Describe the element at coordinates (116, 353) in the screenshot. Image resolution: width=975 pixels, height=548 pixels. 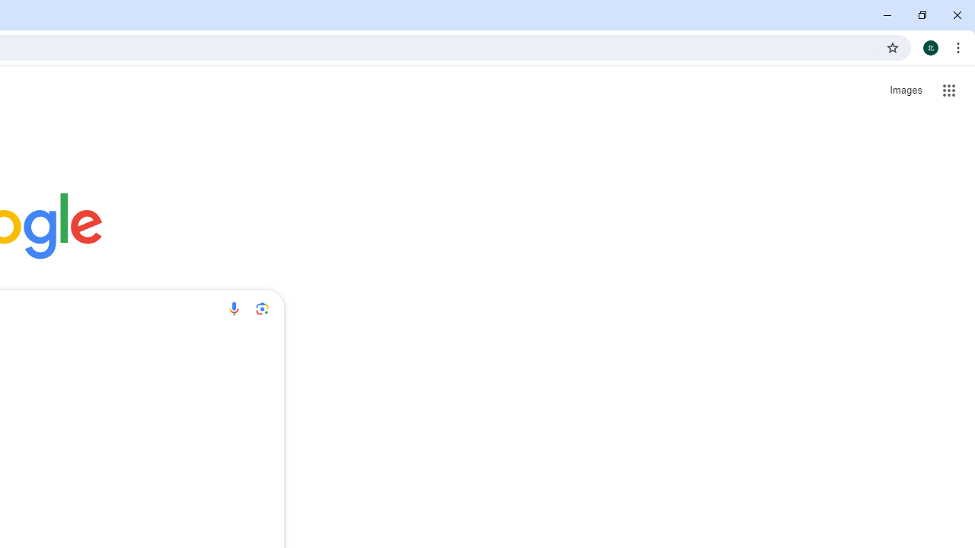
I see `More actions for Web Store shortcut` at that location.